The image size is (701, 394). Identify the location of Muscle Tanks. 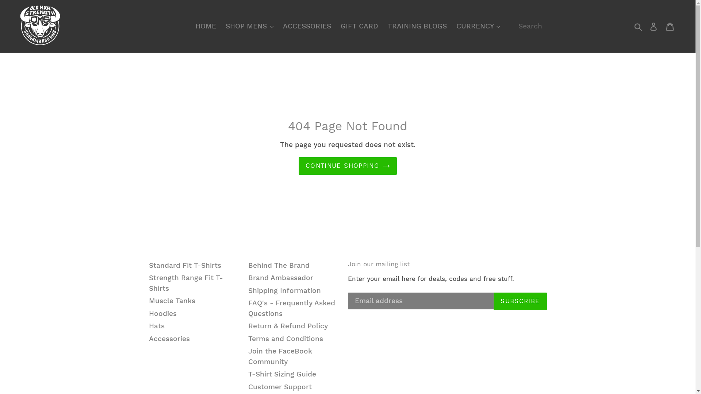
(172, 301).